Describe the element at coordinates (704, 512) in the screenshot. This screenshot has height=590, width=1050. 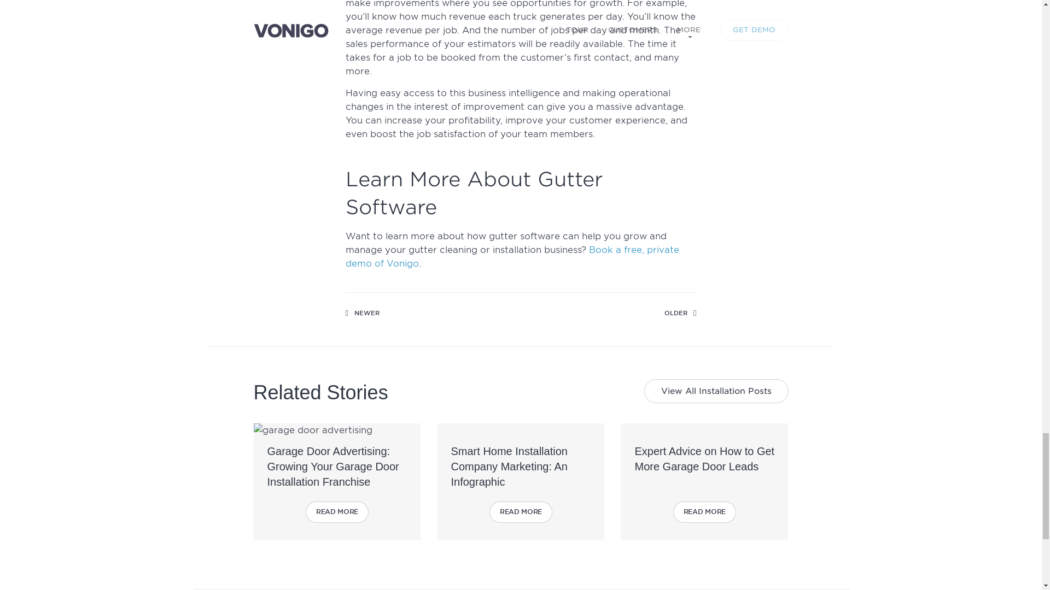
I see `READ MORE` at that location.